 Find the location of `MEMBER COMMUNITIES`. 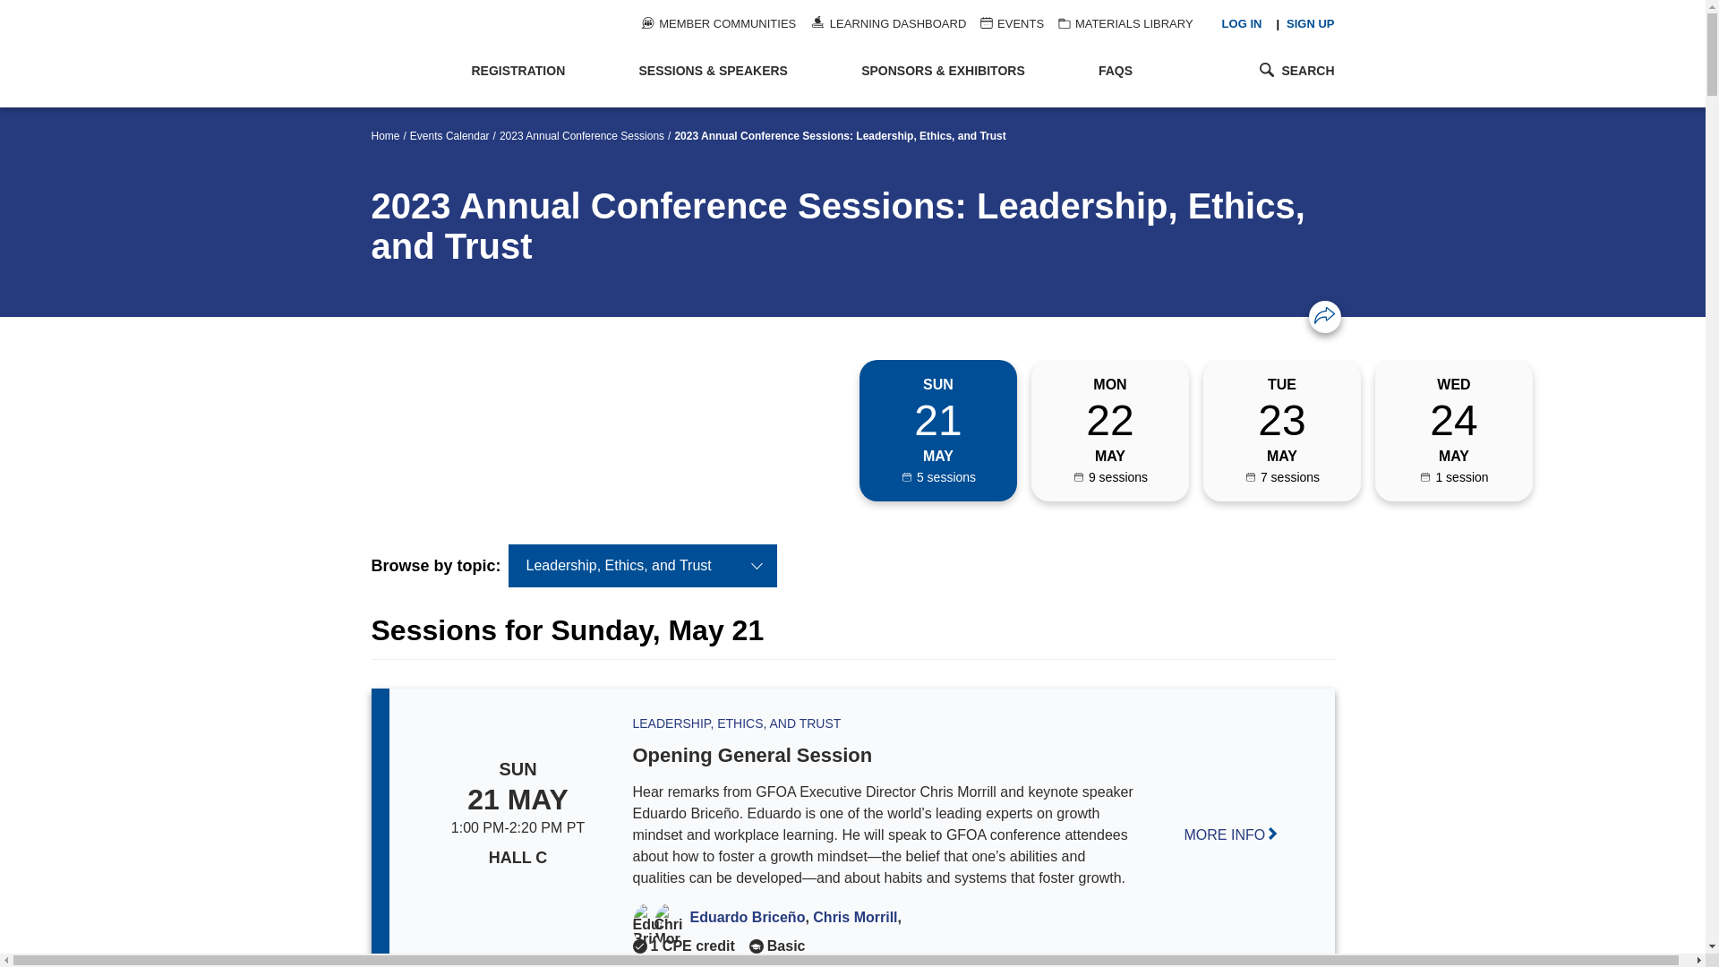

MEMBER COMMUNITIES is located at coordinates (718, 23).